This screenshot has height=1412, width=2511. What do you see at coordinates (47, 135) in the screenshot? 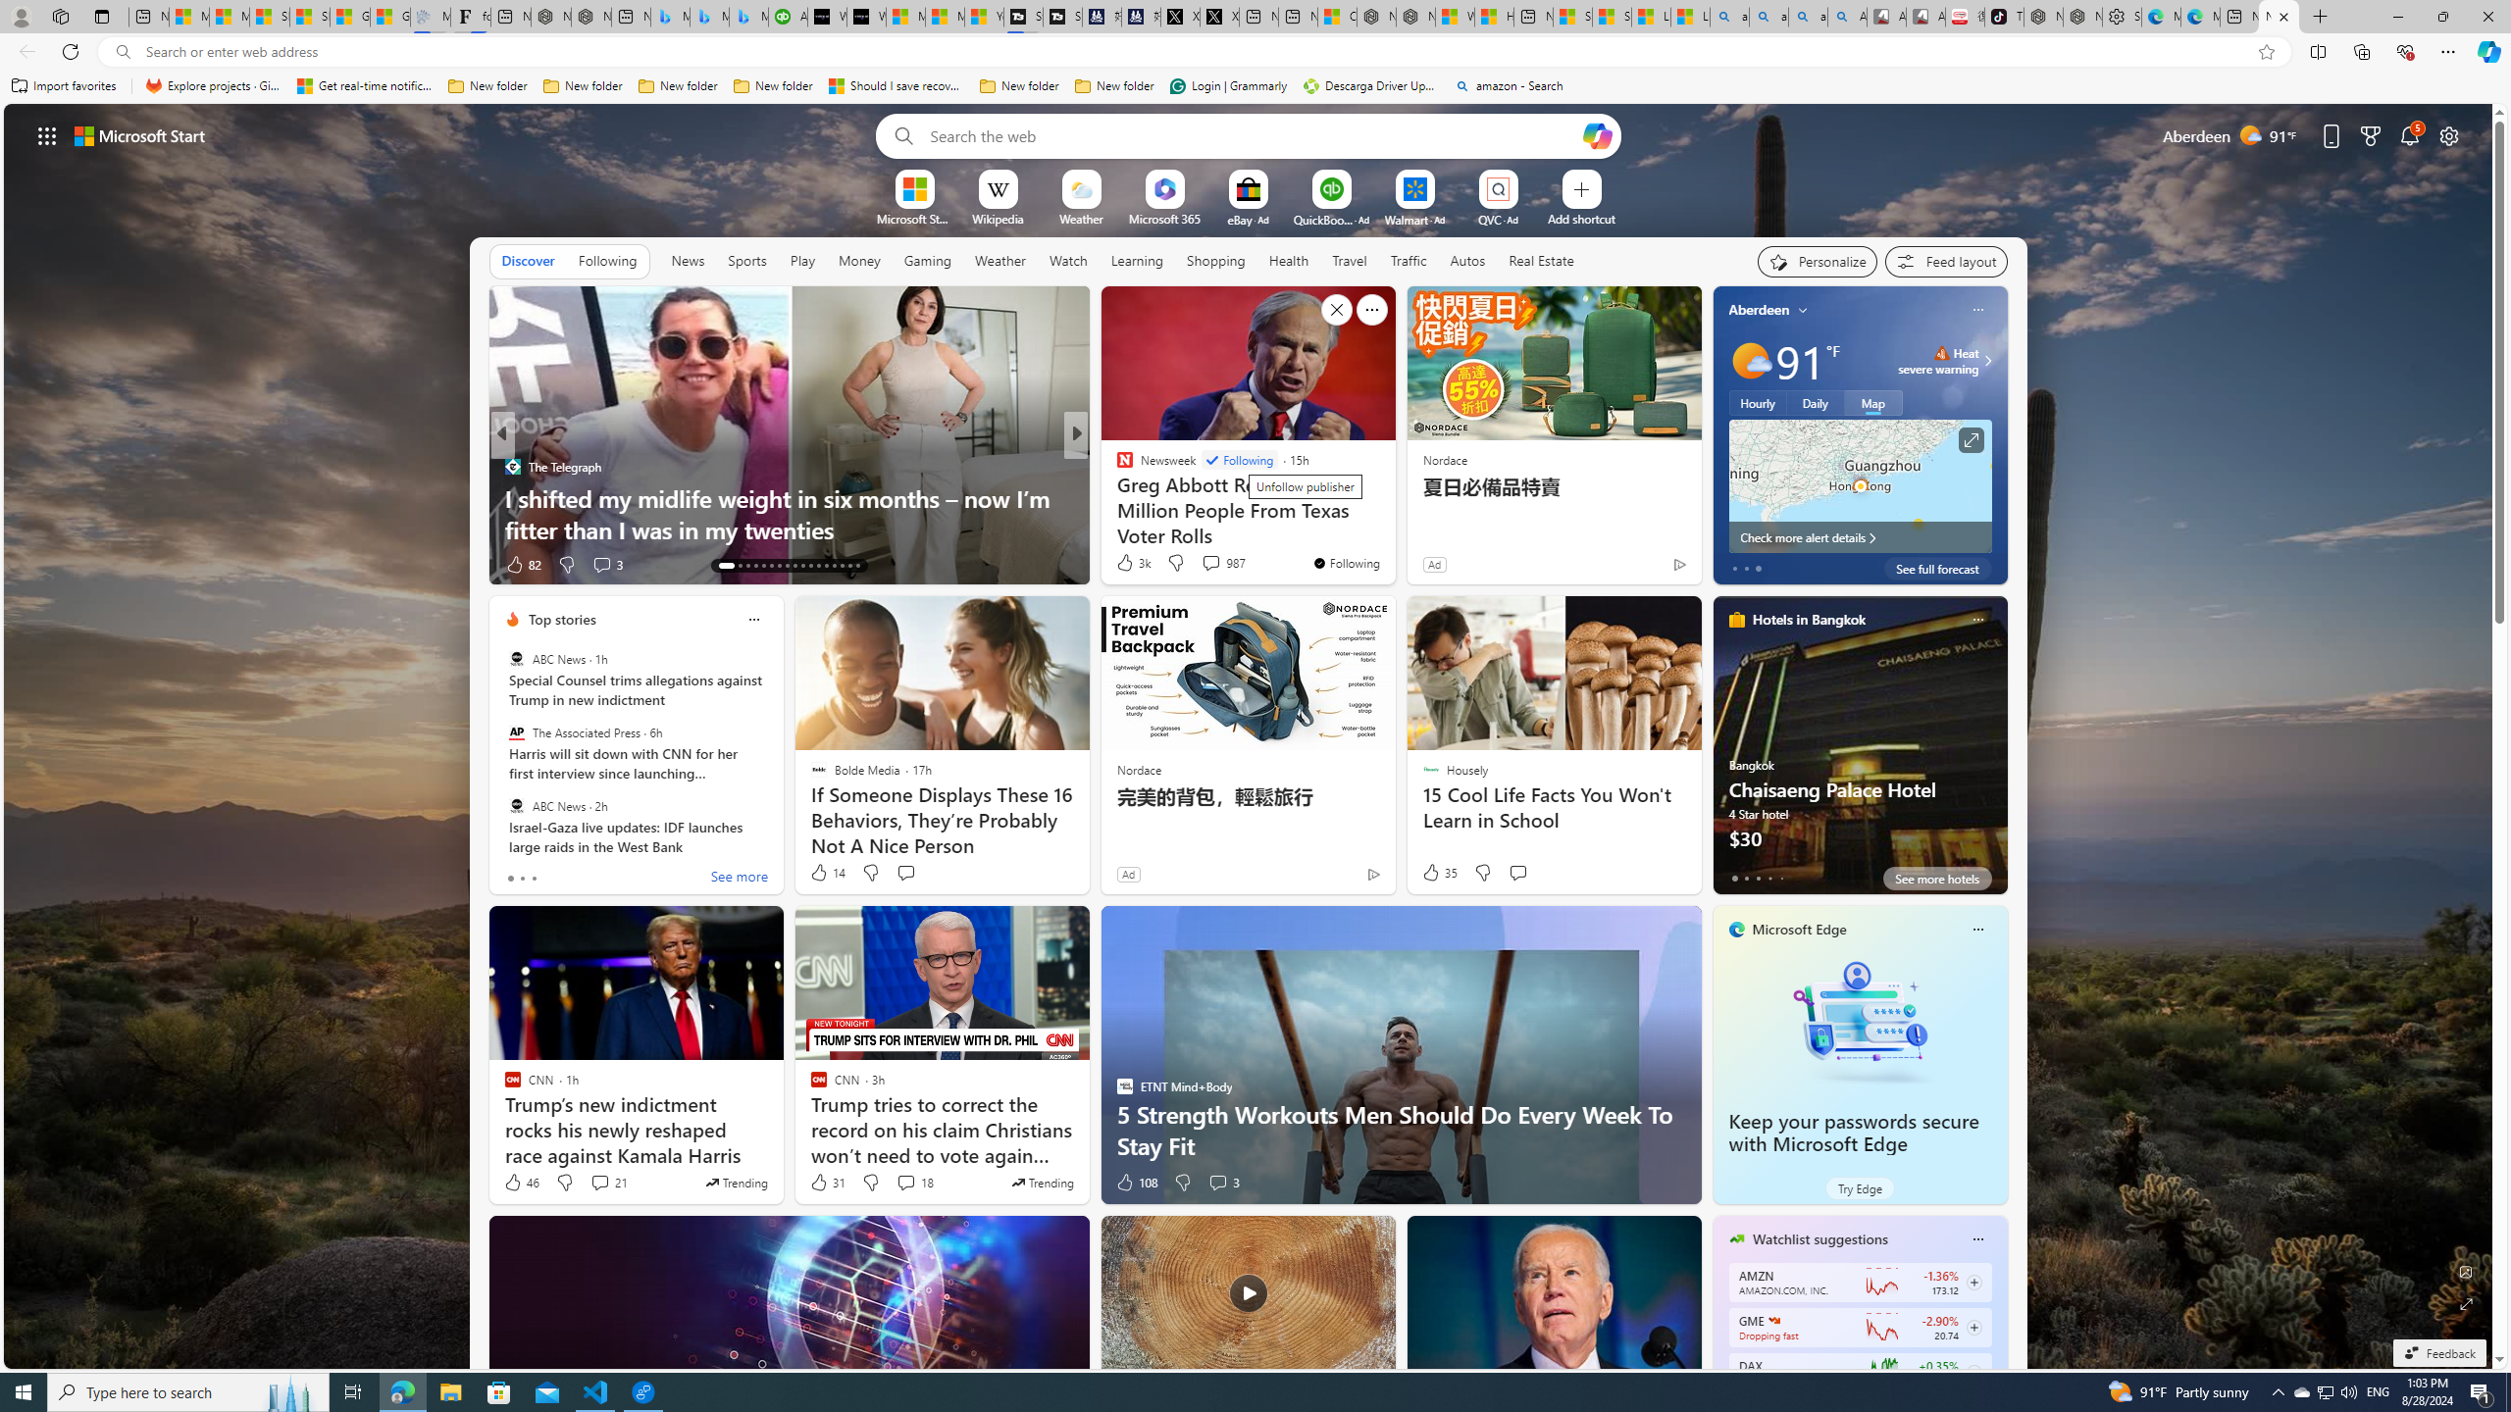
I see `Class: control` at bounding box center [47, 135].